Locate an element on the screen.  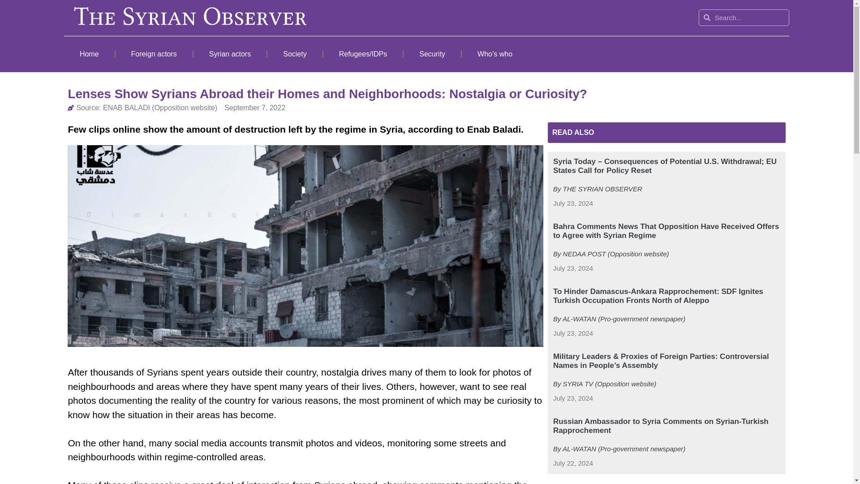
July 23, 2024 is located at coordinates (573, 203).